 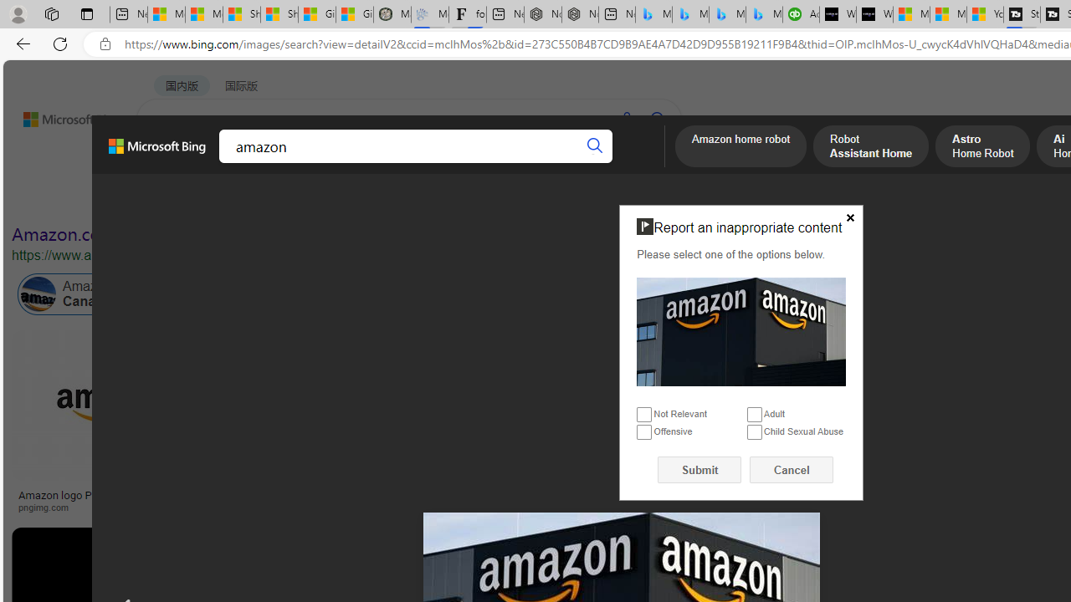 What do you see at coordinates (331, 500) in the screenshot?
I see `Two Reasons Why Retailers Need to Leverage Amazon` at bounding box center [331, 500].